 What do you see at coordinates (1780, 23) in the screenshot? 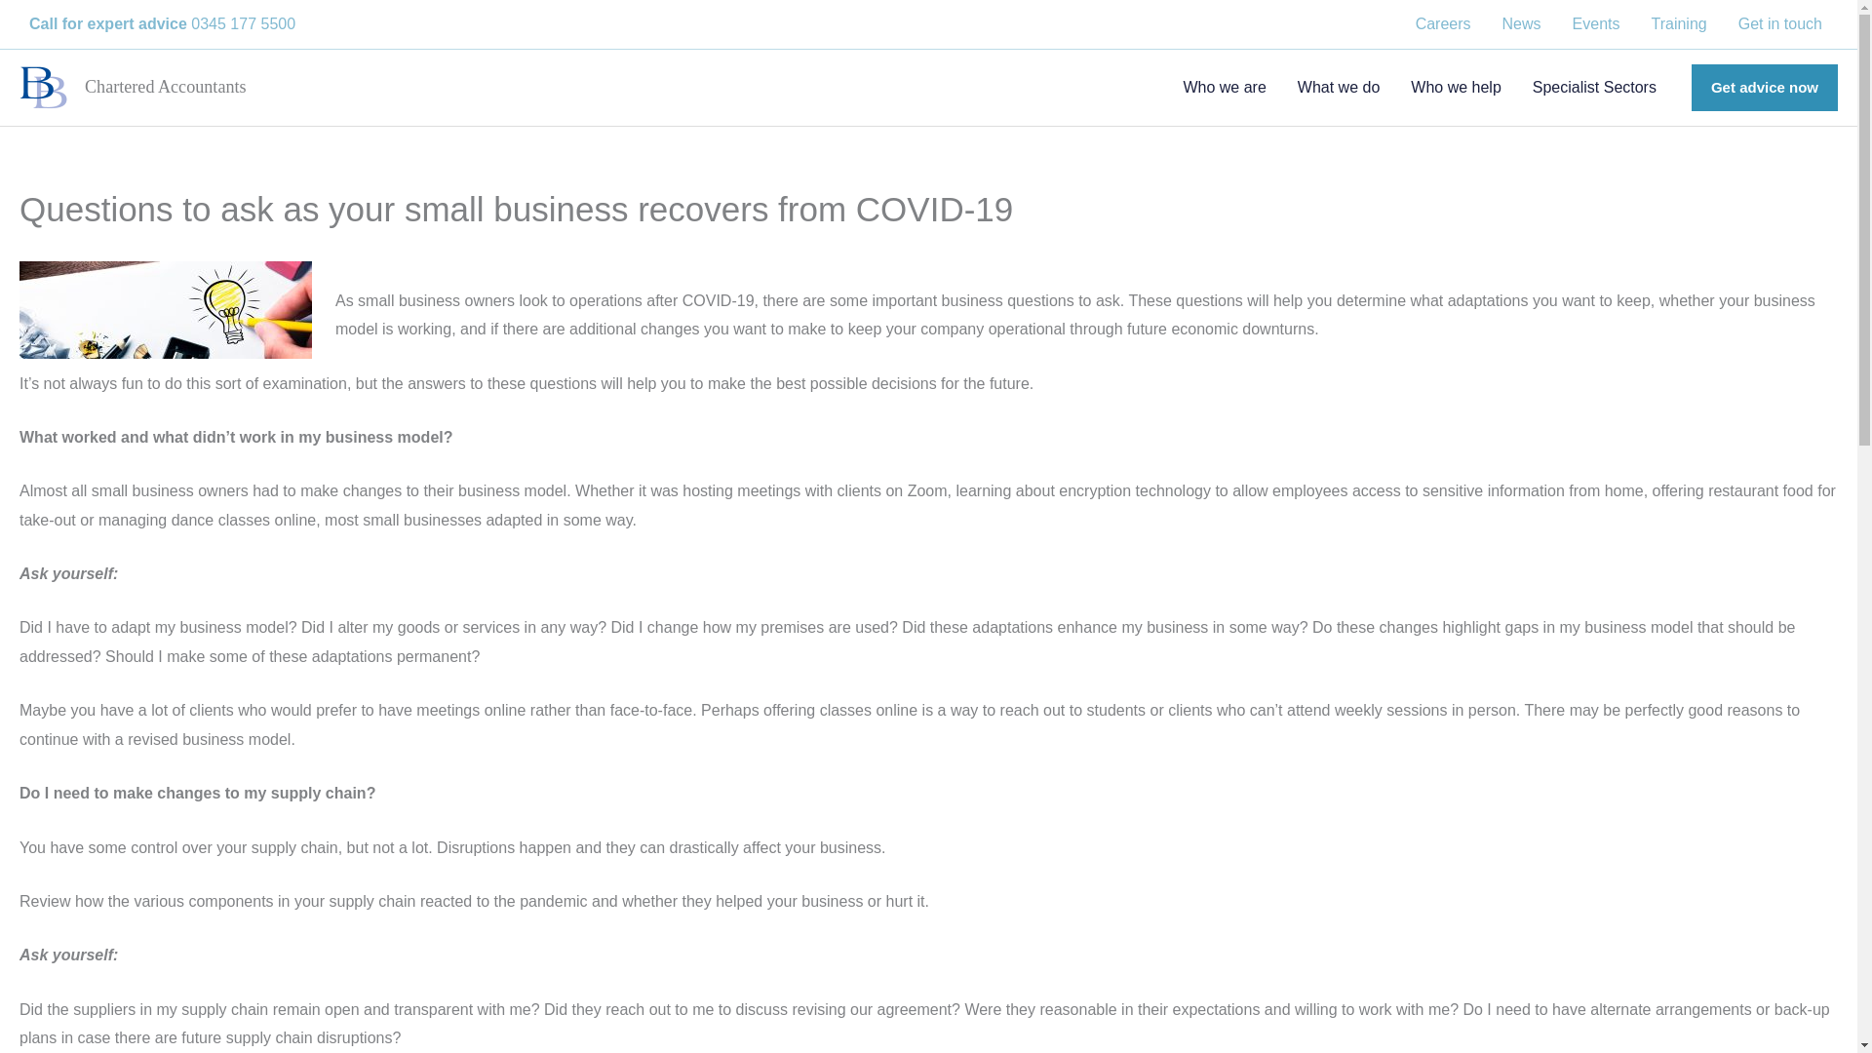
I see `Get in touch` at bounding box center [1780, 23].